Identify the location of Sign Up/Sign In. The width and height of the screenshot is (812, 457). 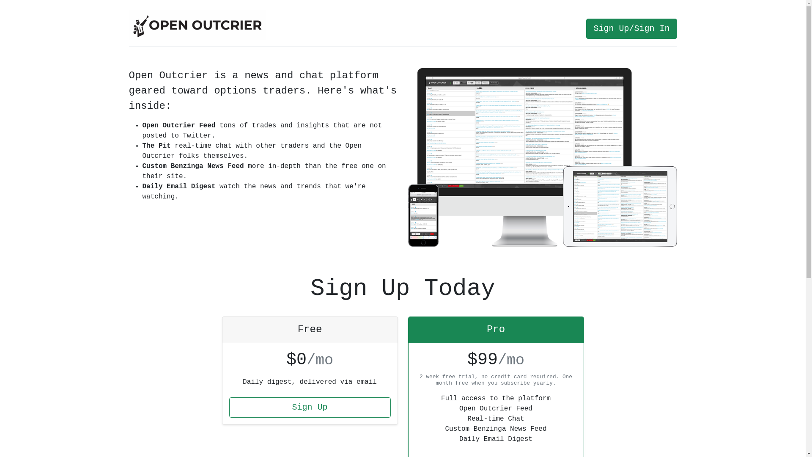
(631, 29).